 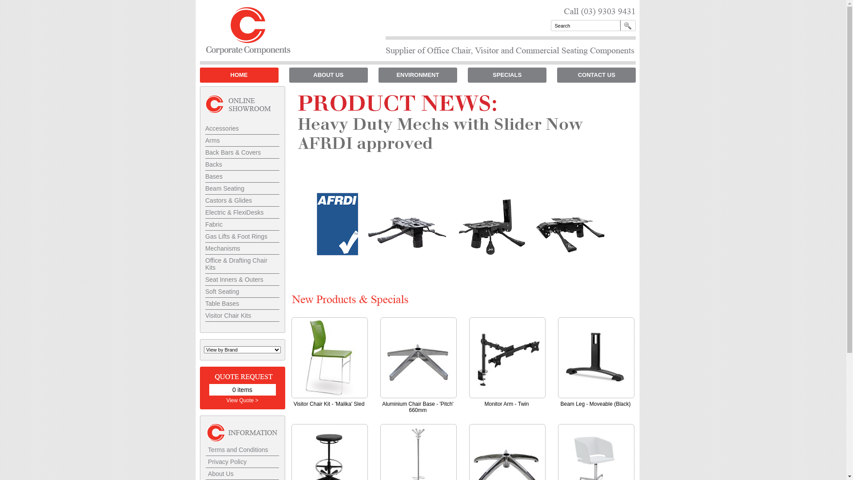 I want to click on Accessories, so click(x=243, y=129).